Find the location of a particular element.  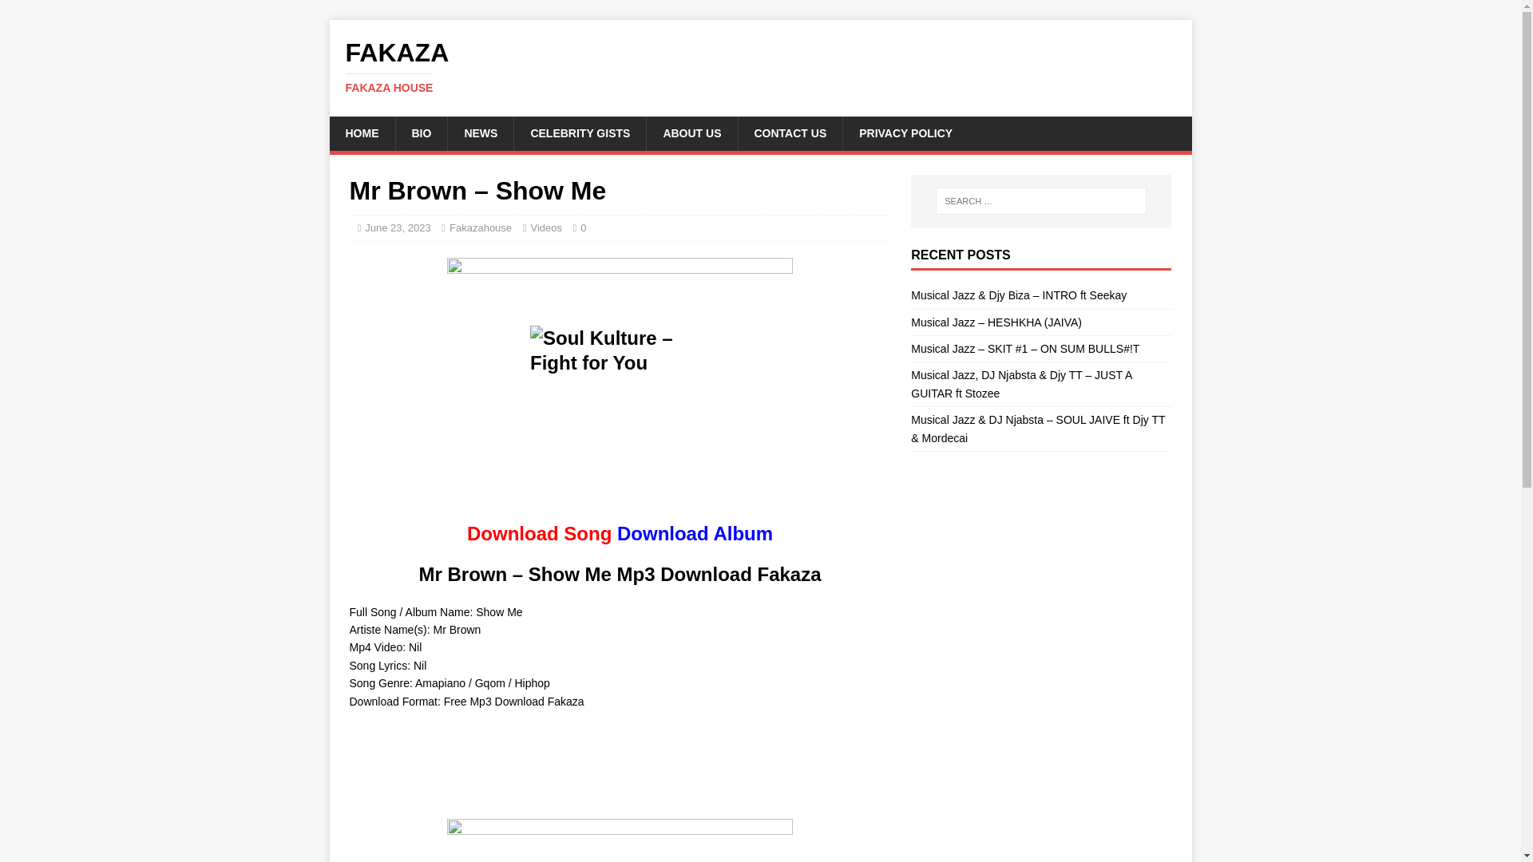

CONTACT US is located at coordinates (580, 132).